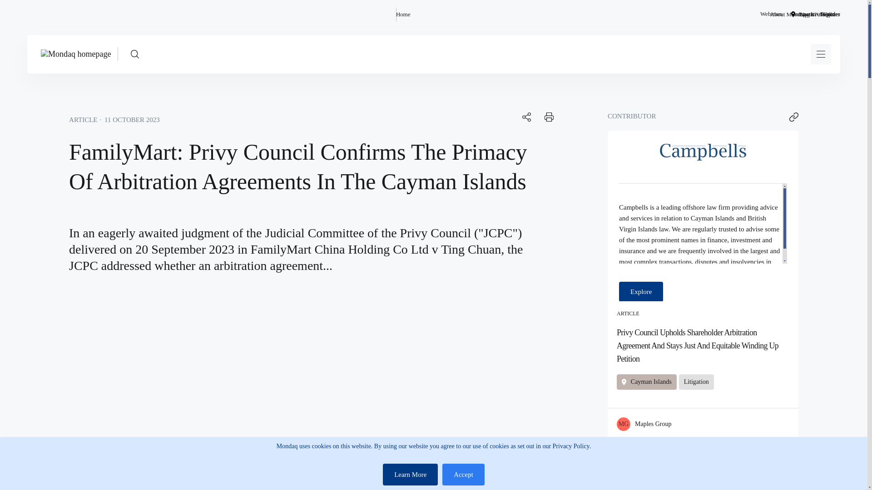 Image resolution: width=872 pixels, height=490 pixels. What do you see at coordinates (771, 14) in the screenshot?
I see `Webinars` at bounding box center [771, 14].